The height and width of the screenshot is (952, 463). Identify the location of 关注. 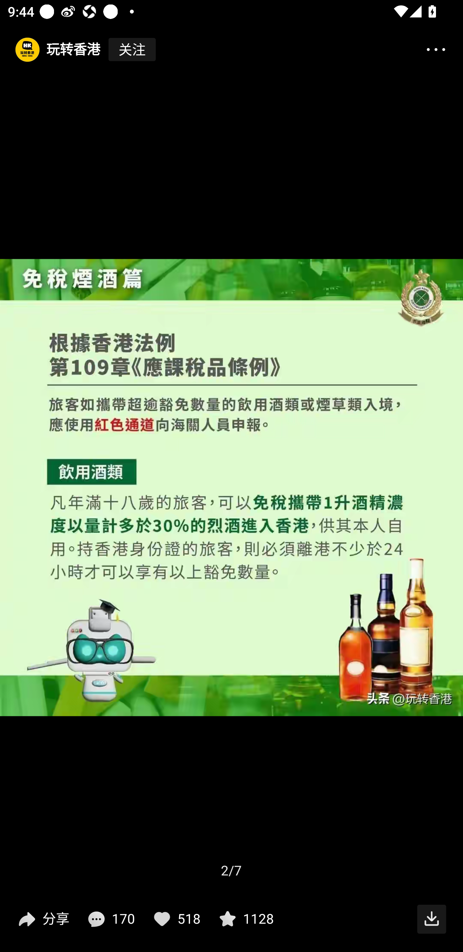
(132, 50).